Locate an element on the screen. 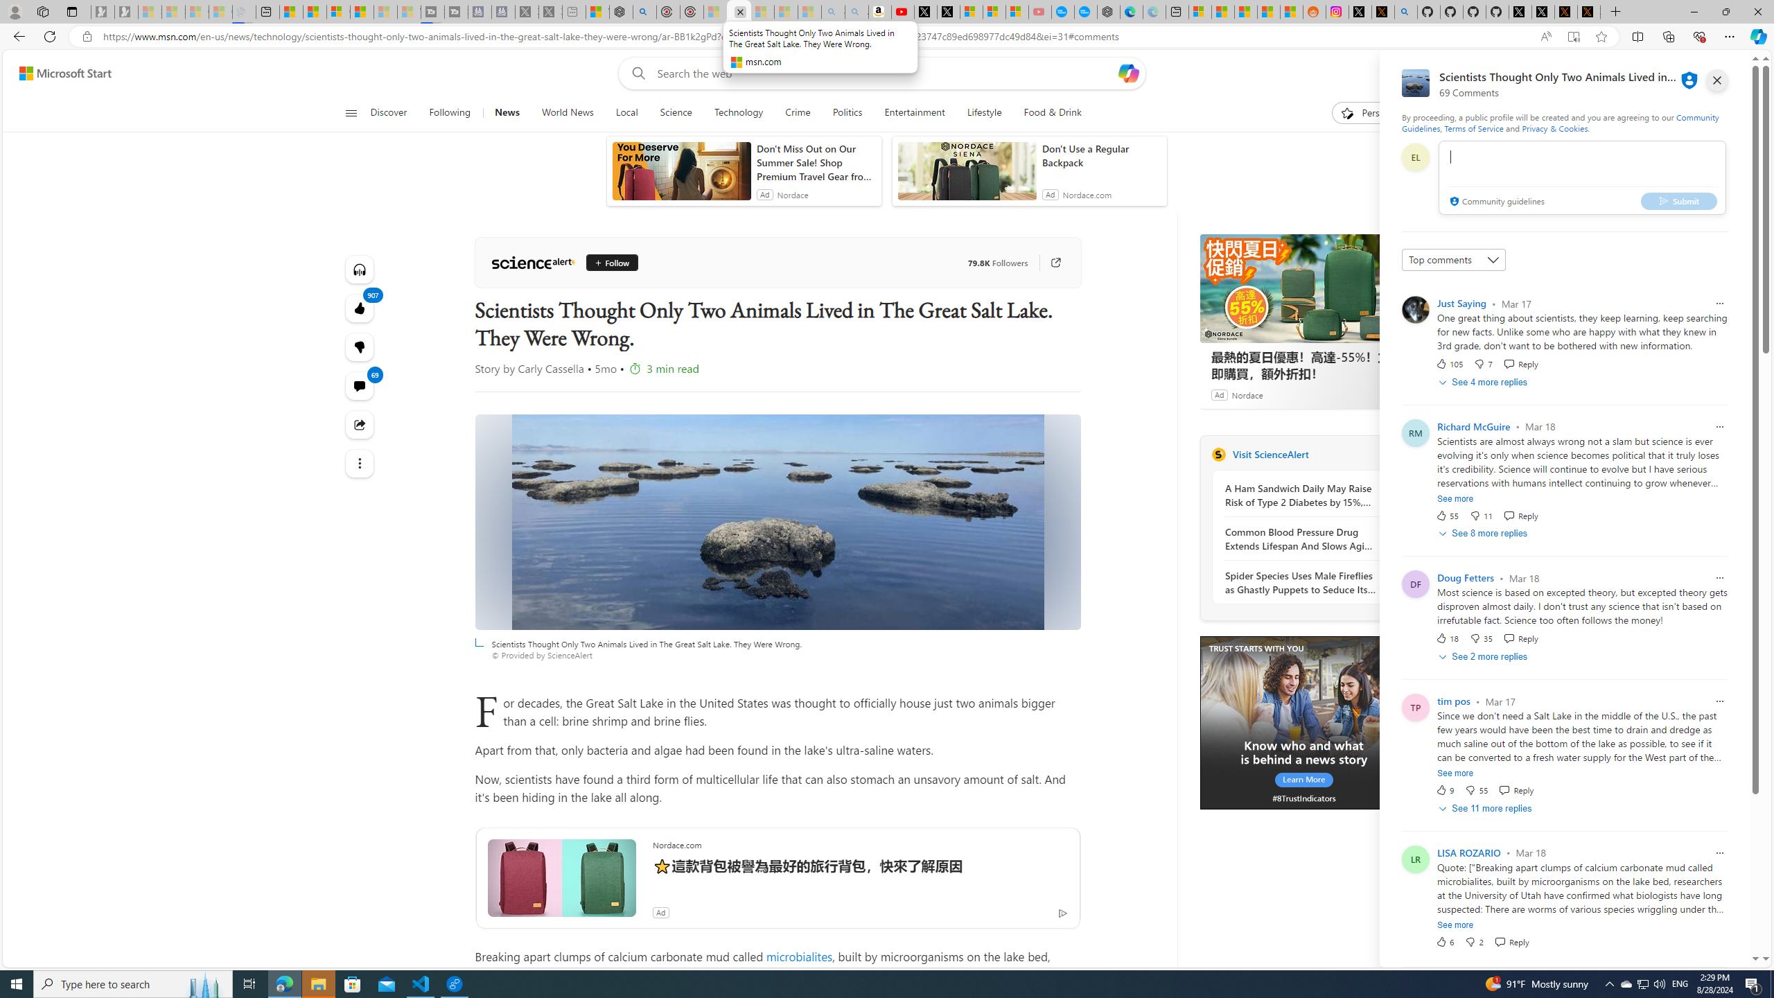 The height and width of the screenshot is (998, 1774). Just Saying is located at coordinates (1461, 303).